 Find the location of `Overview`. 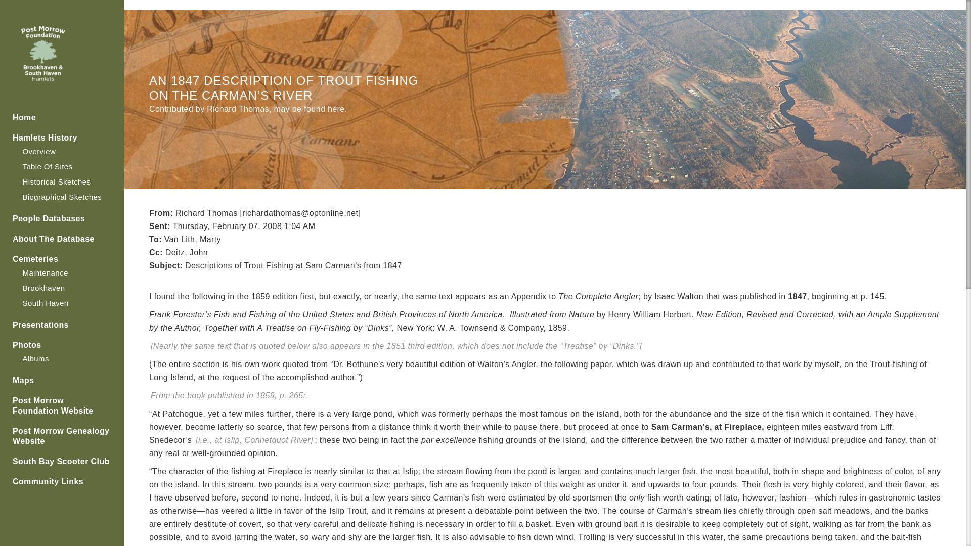

Overview is located at coordinates (38, 151).